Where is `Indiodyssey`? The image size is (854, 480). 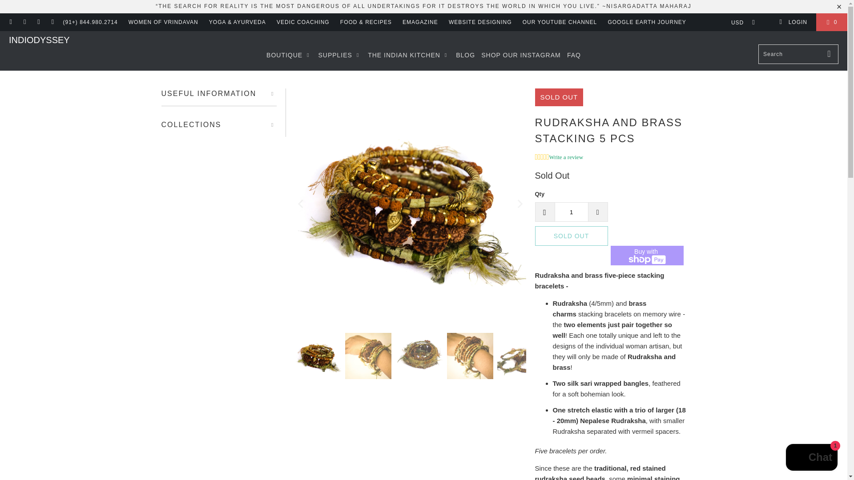
Indiodyssey is located at coordinates (39, 40).